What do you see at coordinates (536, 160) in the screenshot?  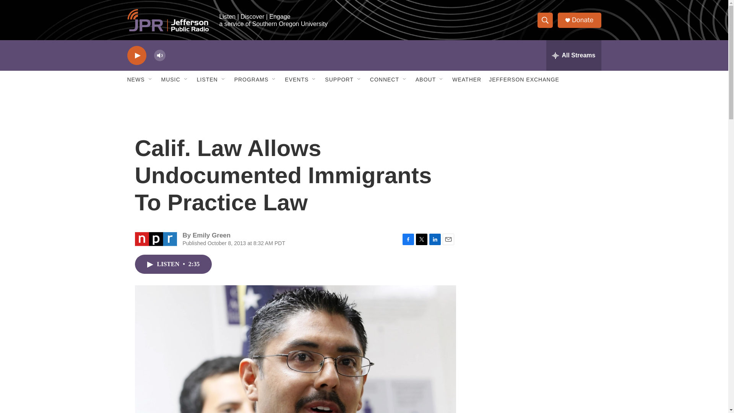 I see `3rd party ad content` at bounding box center [536, 160].